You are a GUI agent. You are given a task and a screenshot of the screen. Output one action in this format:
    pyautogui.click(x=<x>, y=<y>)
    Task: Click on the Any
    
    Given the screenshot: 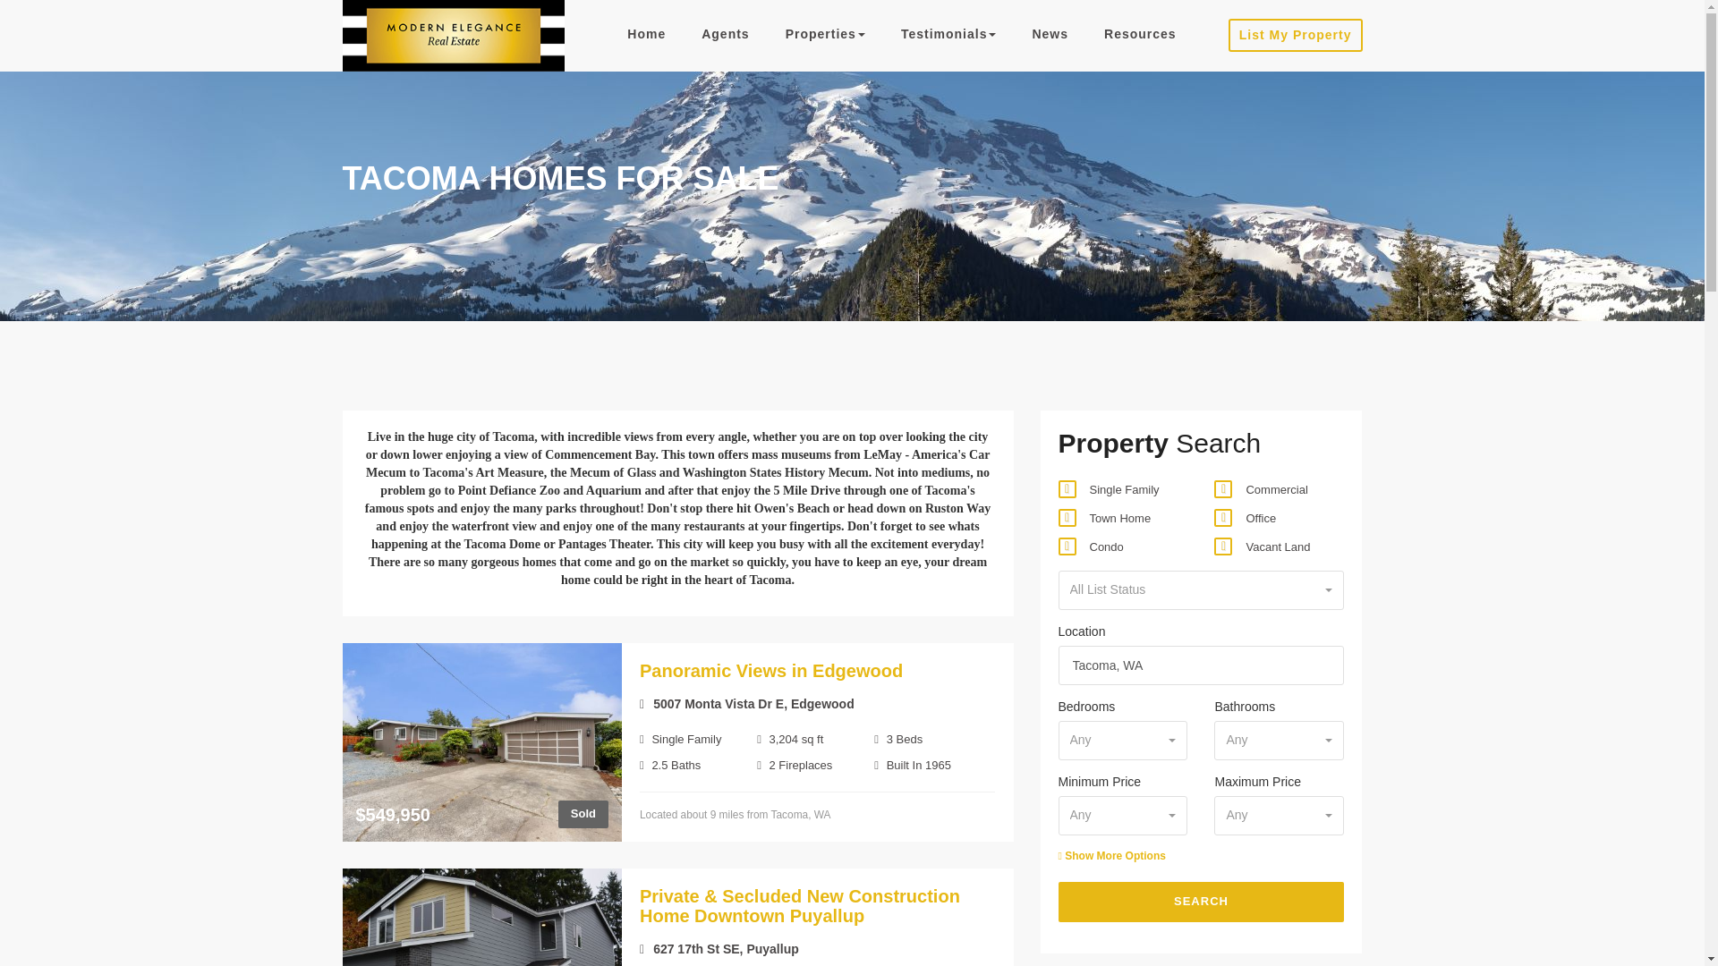 What is the action you would take?
    pyautogui.click(x=1123, y=741)
    